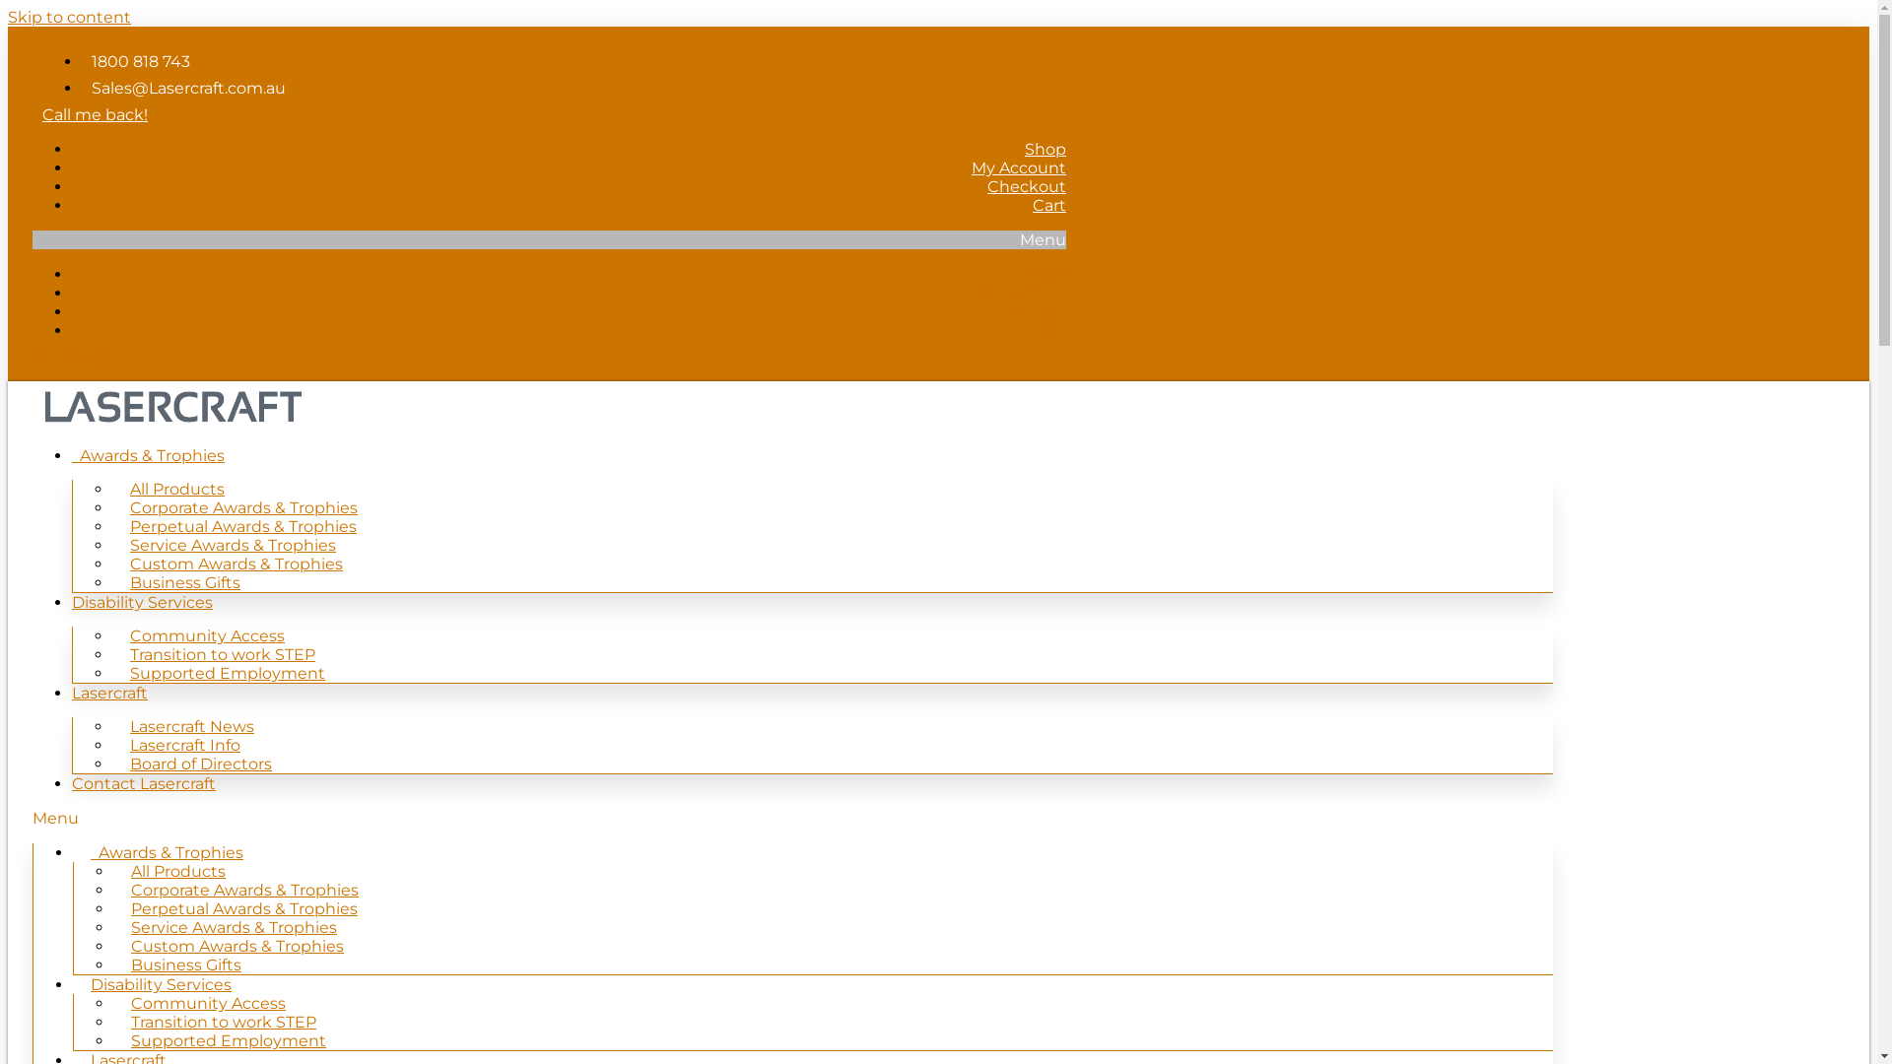 The width and height of the screenshot is (1892, 1064). What do you see at coordinates (243, 526) in the screenshot?
I see `Perpetual Awards & Trophies` at bounding box center [243, 526].